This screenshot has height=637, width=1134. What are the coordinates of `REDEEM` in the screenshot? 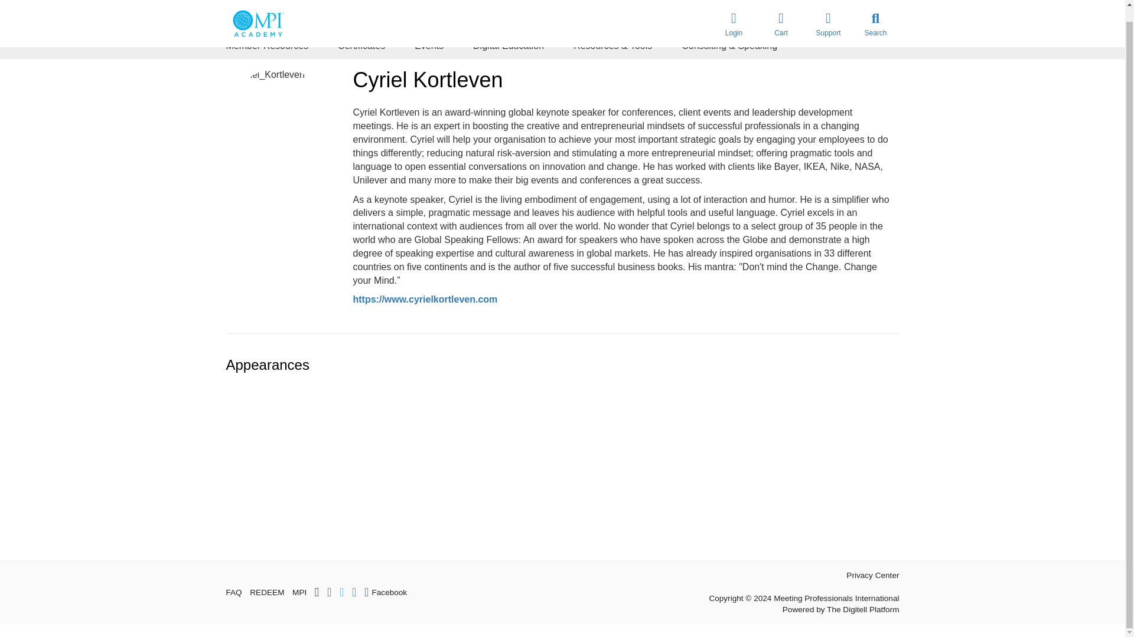 It's located at (267, 592).